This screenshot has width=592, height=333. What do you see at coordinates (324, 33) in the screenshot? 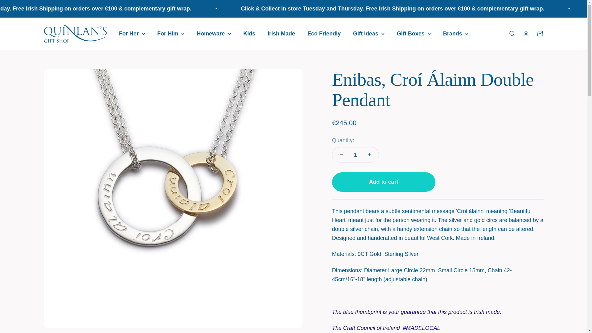
I see `Eco Friendly` at bounding box center [324, 33].